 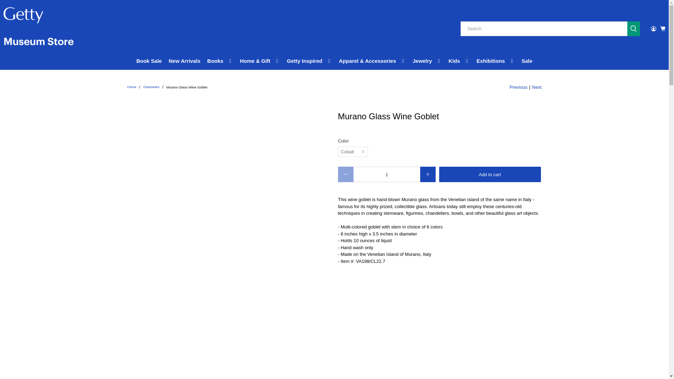 What do you see at coordinates (131, 87) in the screenshot?
I see `Getty Museum Store` at bounding box center [131, 87].